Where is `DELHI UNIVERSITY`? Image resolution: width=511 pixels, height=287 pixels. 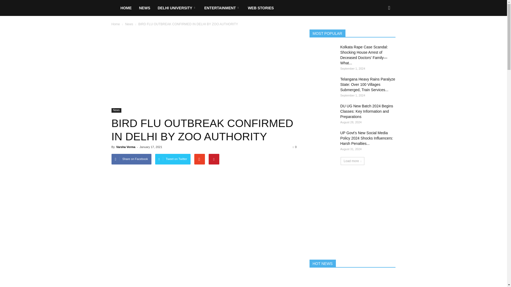
DELHI UNIVERSITY is located at coordinates (177, 8).